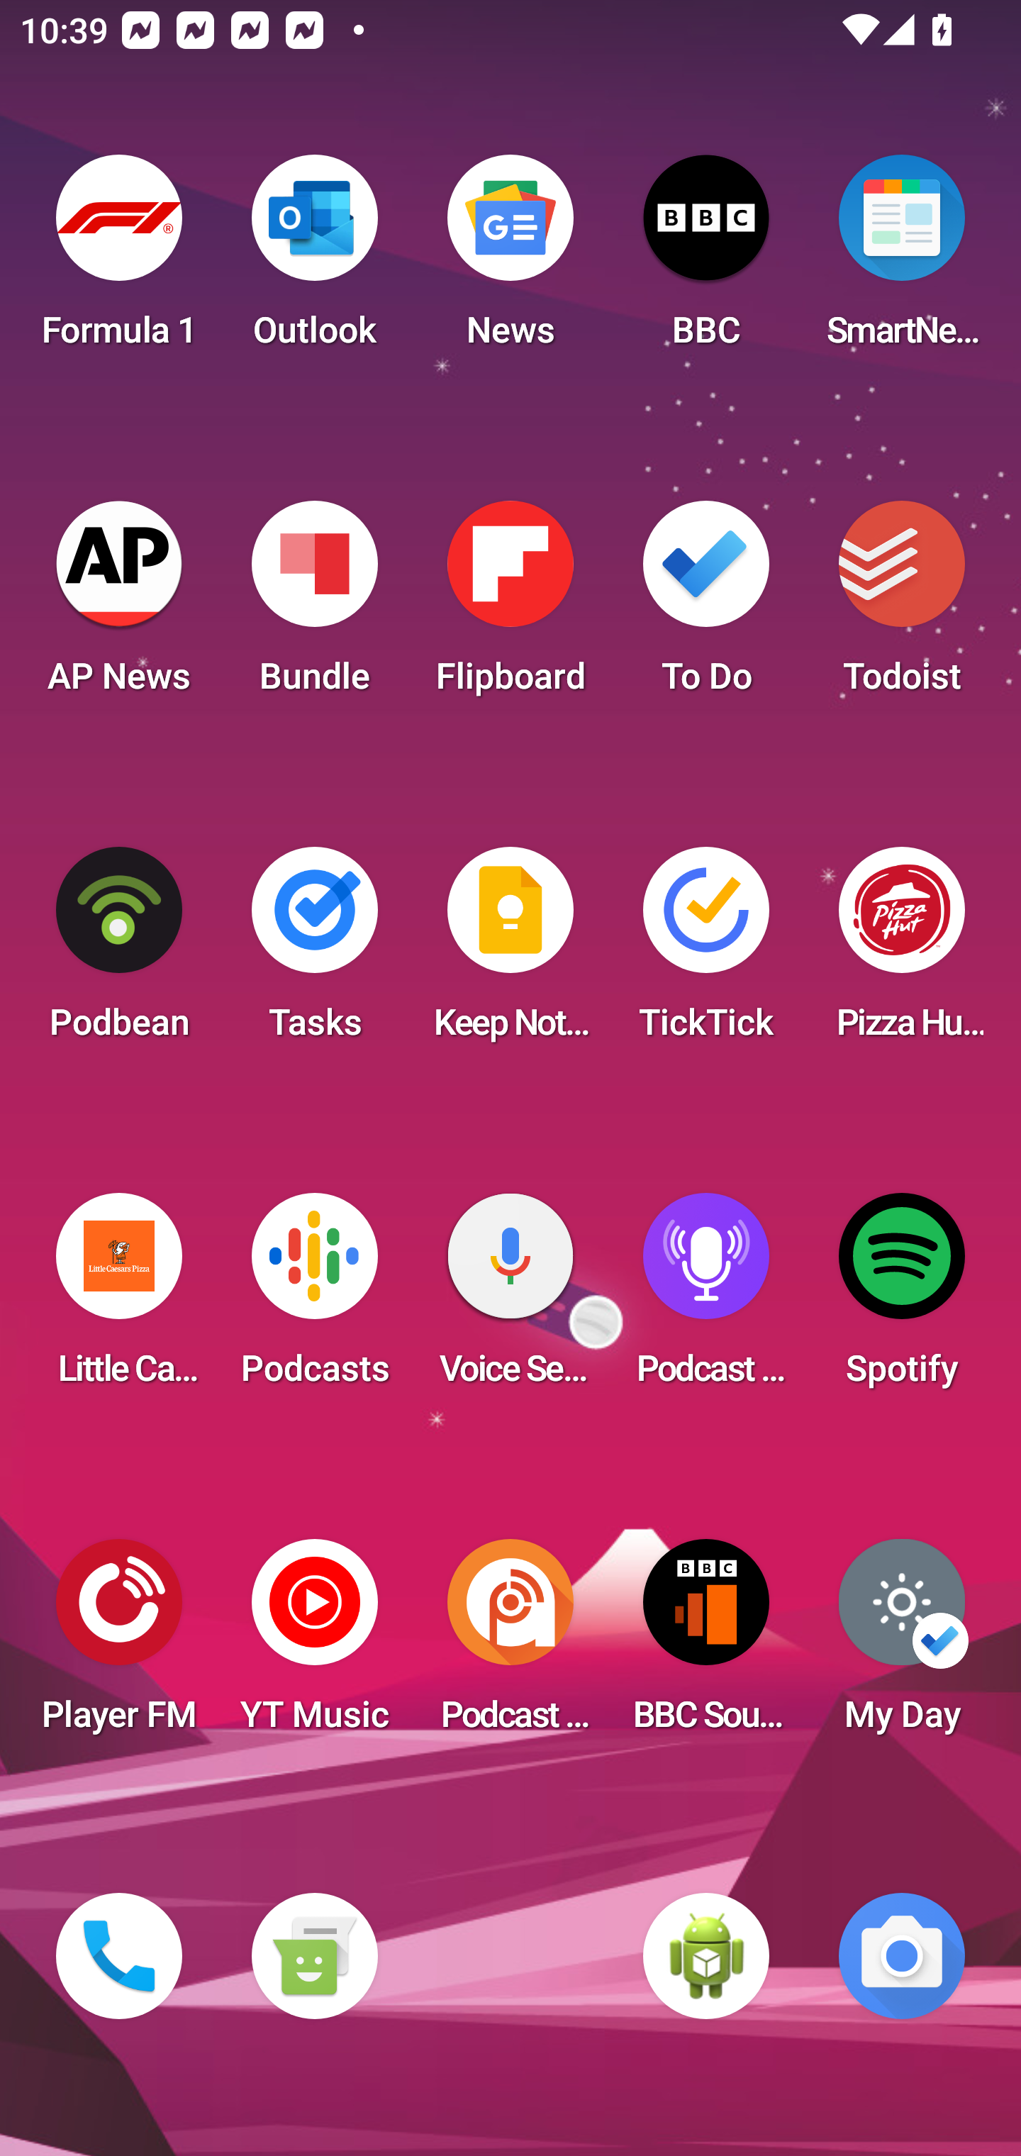 Image resolution: width=1021 pixels, height=2156 pixels. What do you see at coordinates (314, 1956) in the screenshot?
I see `Messaging` at bounding box center [314, 1956].